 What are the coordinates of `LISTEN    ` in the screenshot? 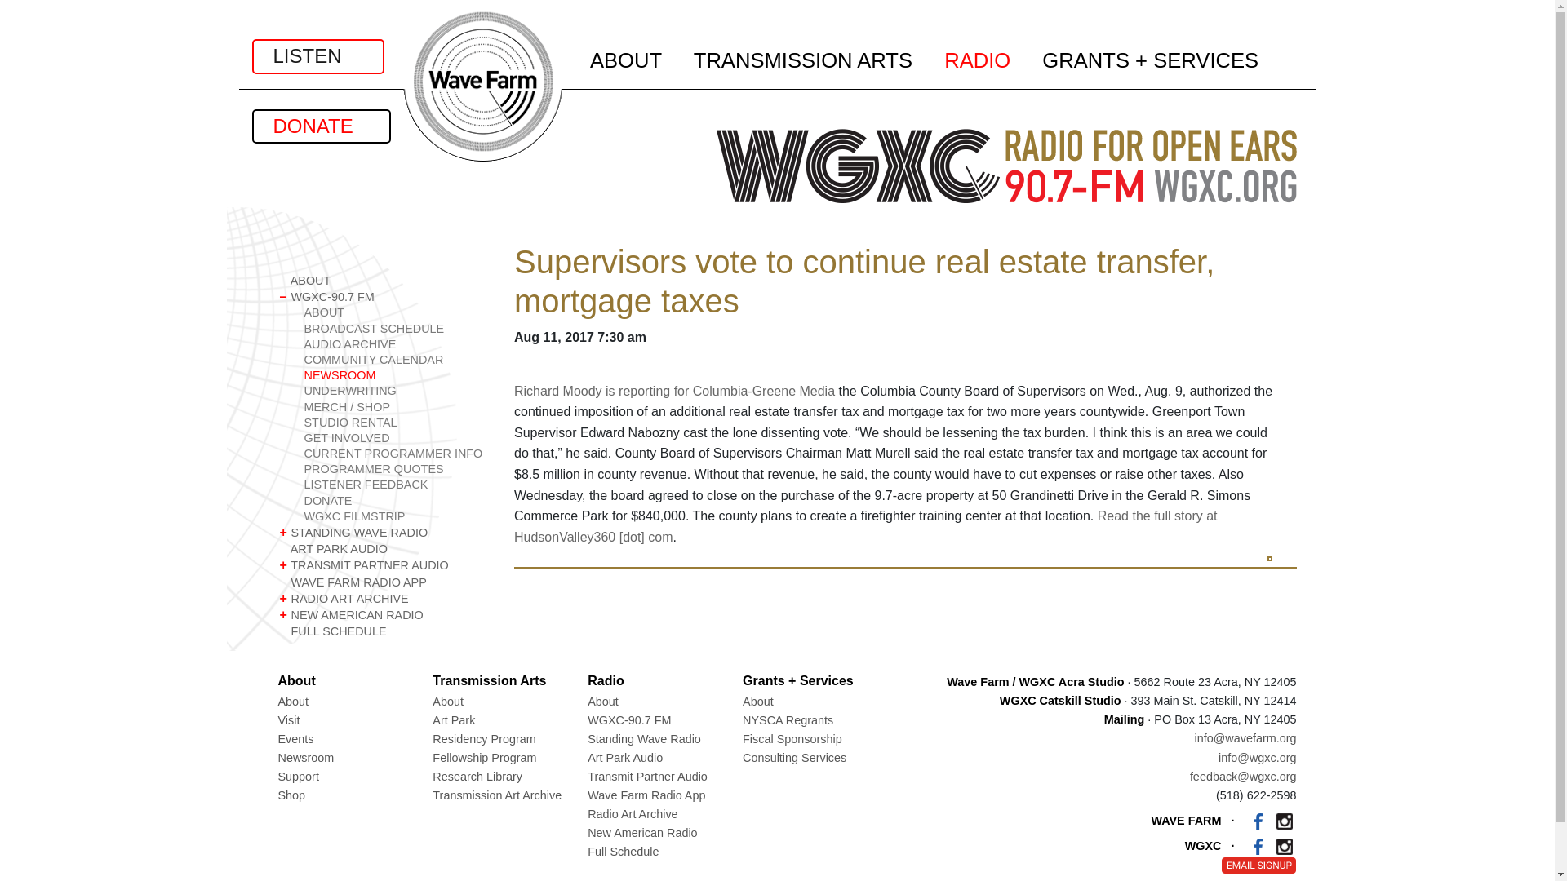 It's located at (317, 55).